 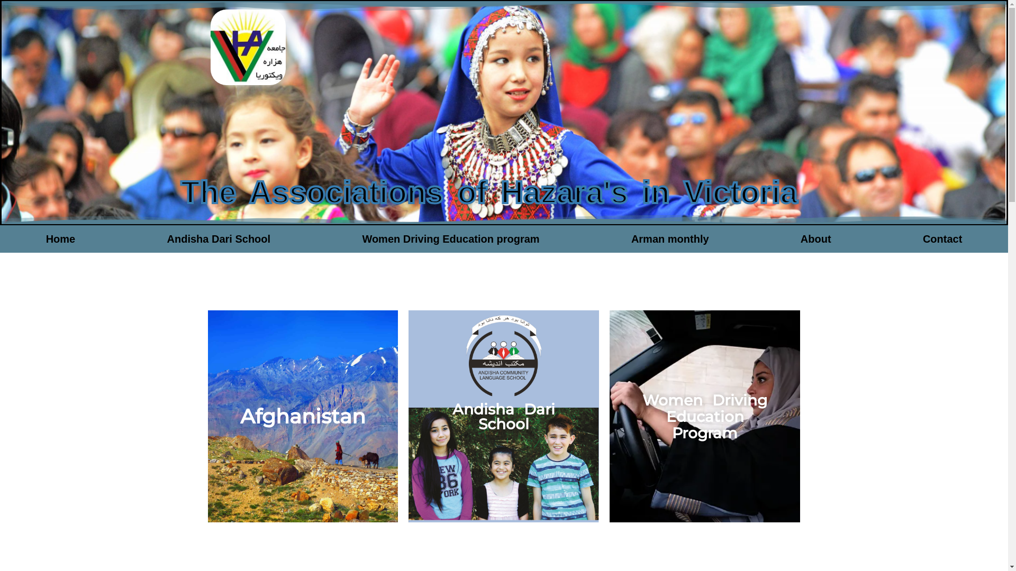 What do you see at coordinates (219, 239) in the screenshot?
I see `Andisha Dari School` at bounding box center [219, 239].